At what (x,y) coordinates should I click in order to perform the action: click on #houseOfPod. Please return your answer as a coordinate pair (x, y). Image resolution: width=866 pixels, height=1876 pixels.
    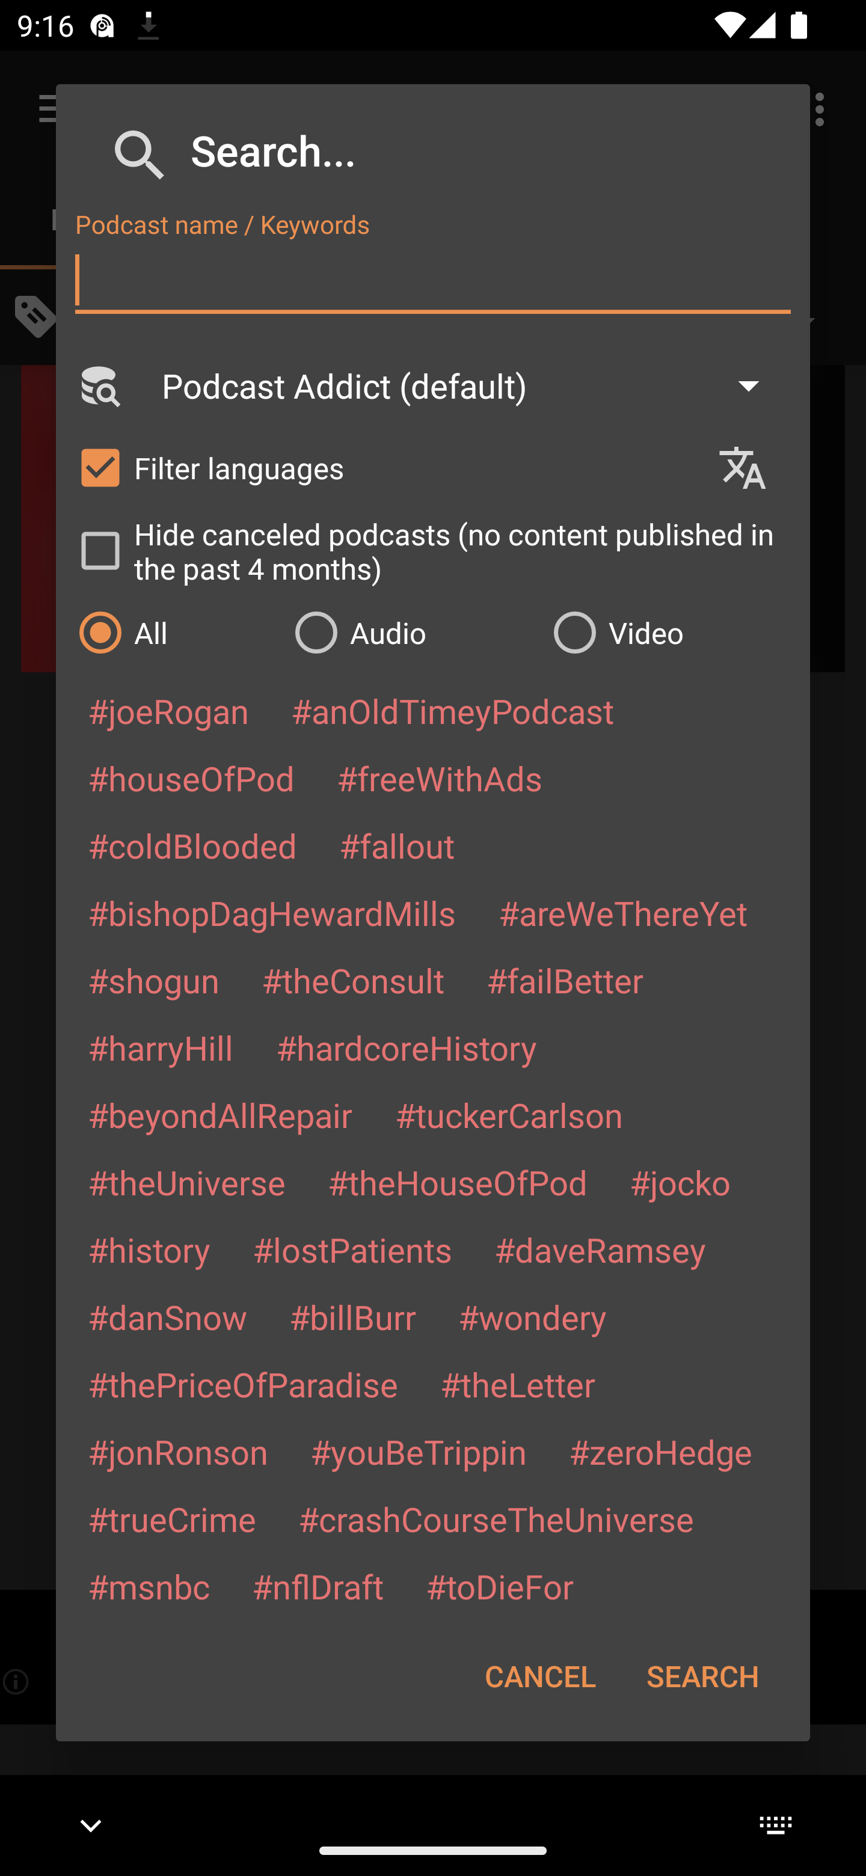
    Looking at the image, I should click on (191, 778).